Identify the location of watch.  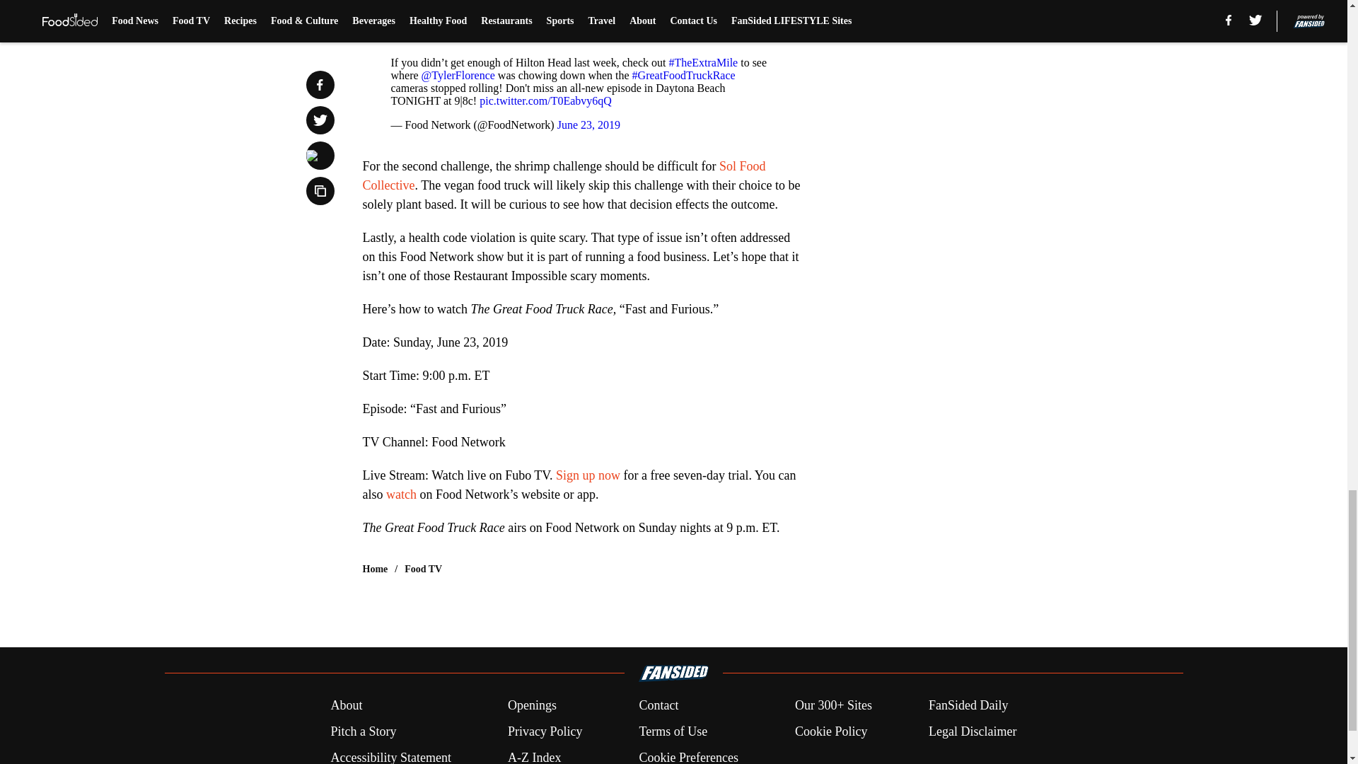
(402, 494).